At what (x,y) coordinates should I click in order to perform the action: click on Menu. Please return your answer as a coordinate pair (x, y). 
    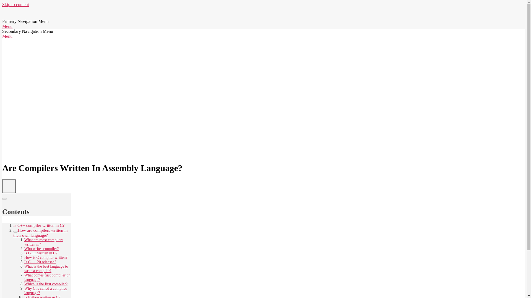
    Looking at the image, I should click on (7, 36).